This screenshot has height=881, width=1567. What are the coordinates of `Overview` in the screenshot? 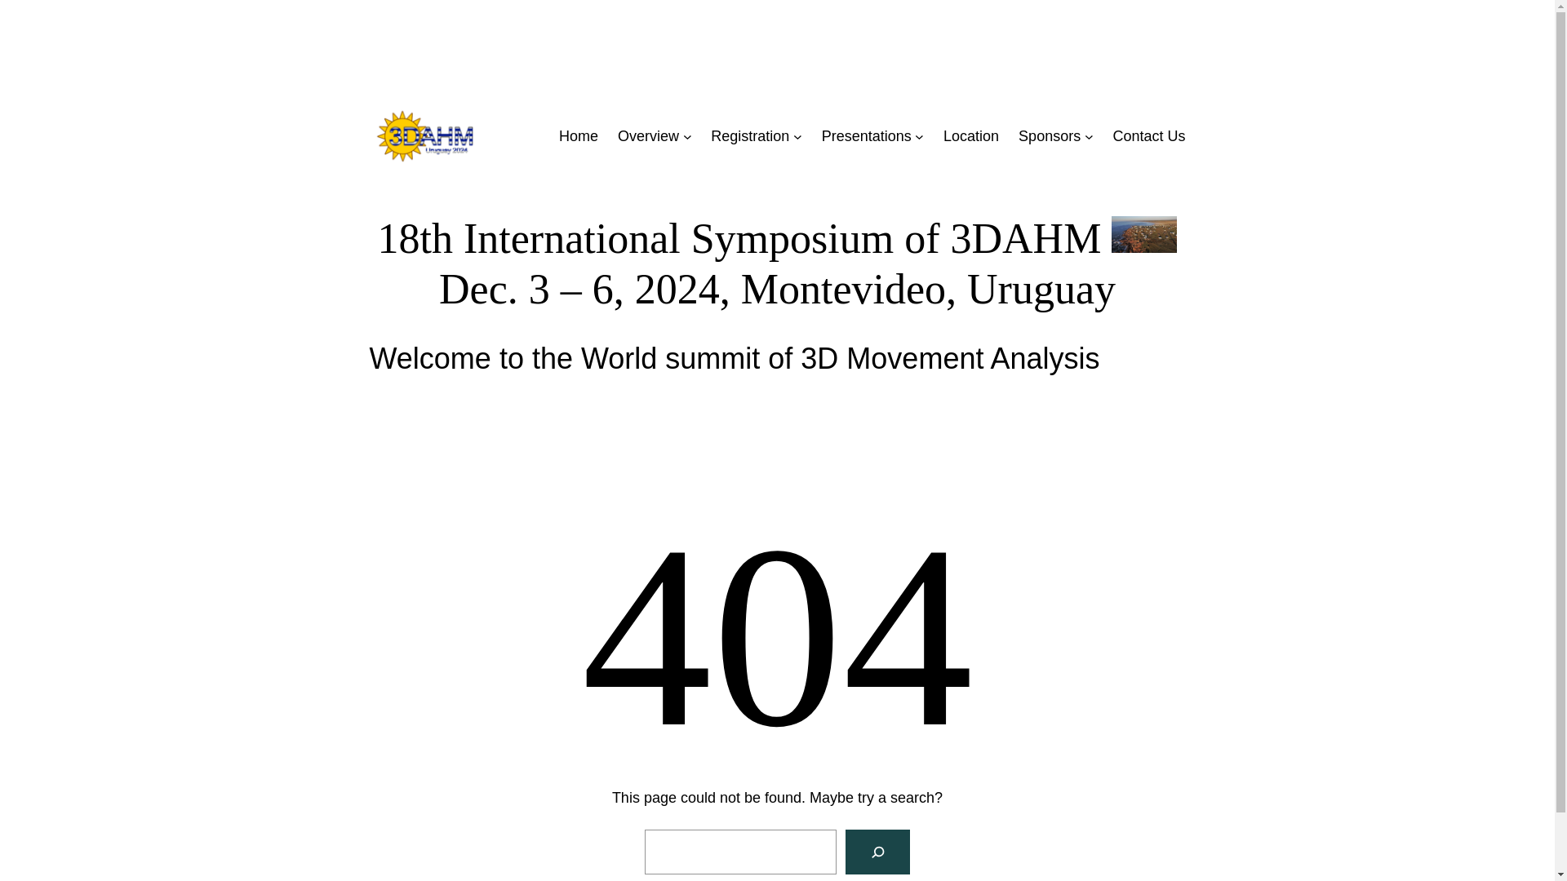 It's located at (648, 137).